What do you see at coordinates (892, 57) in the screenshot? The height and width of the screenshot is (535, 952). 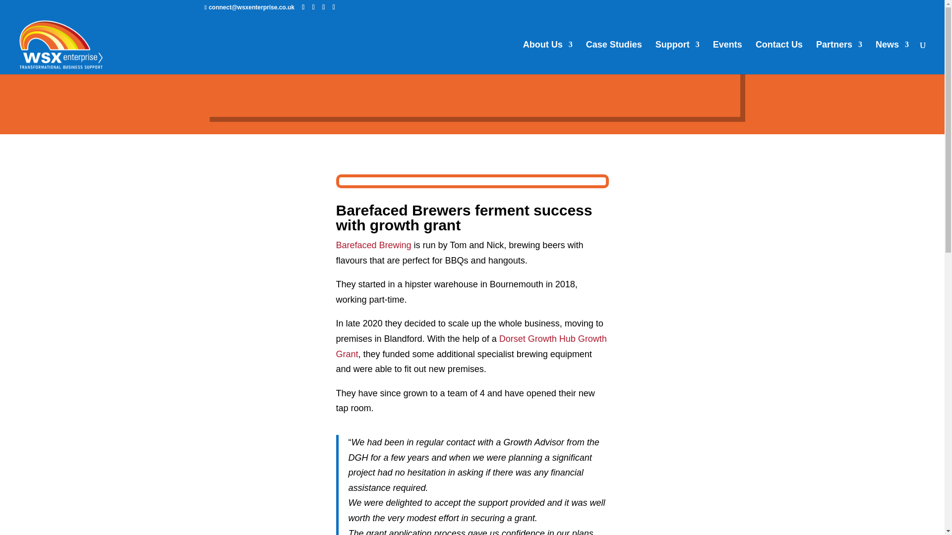 I see `News` at bounding box center [892, 57].